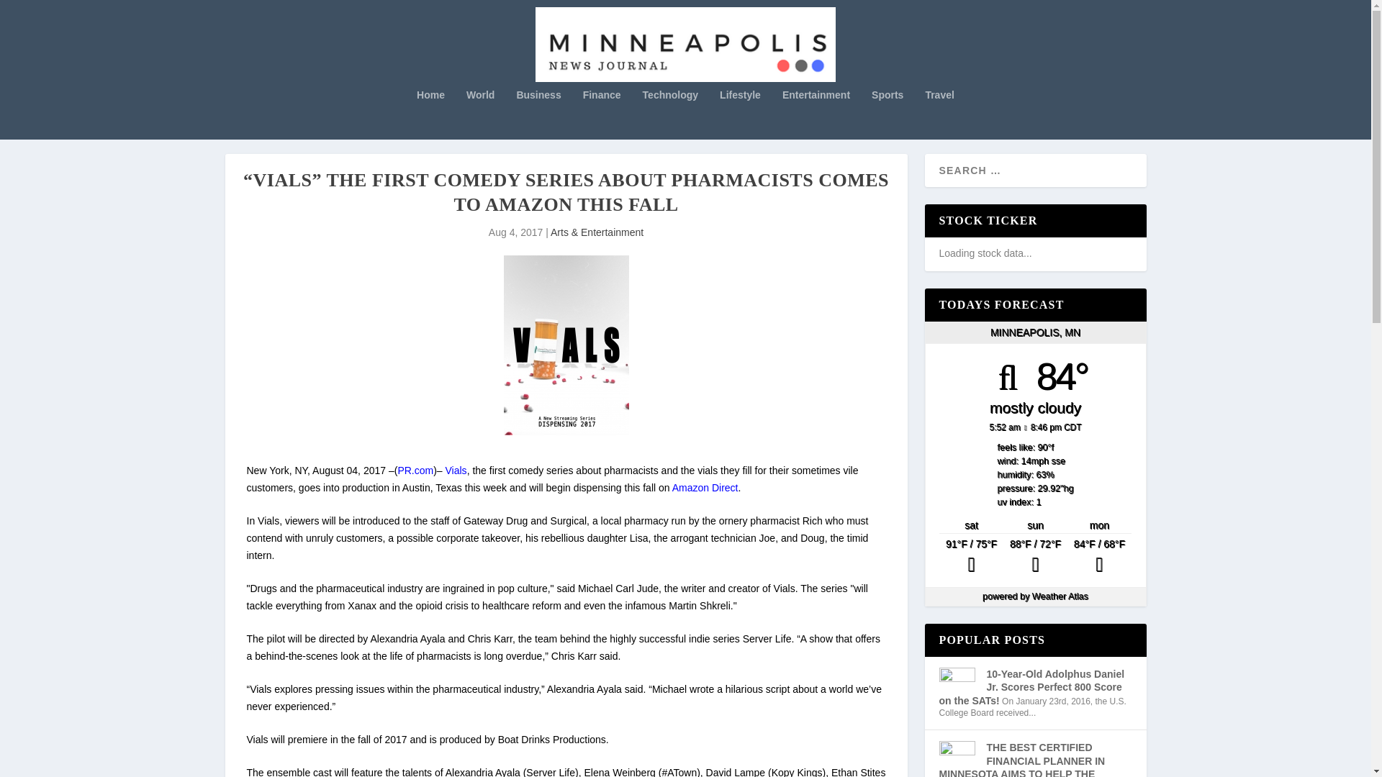 The width and height of the screenshot is (1382, 777). I want to click on Technology, so click(671, 114).